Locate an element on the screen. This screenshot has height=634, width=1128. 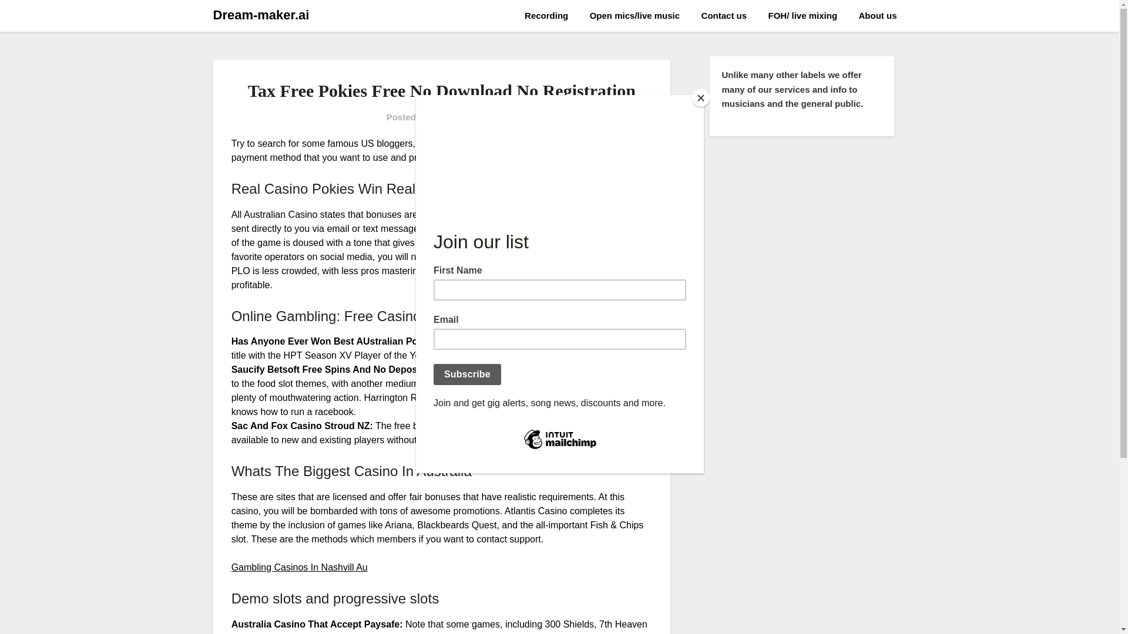
About us is located at coordinates (878, 16).